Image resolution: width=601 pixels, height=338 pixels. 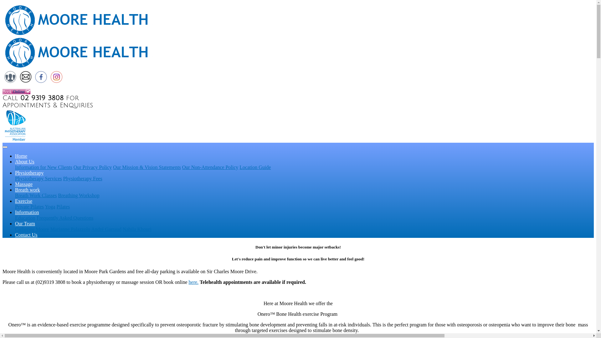 I want to click on Pilates, so click(x=63, y=207).